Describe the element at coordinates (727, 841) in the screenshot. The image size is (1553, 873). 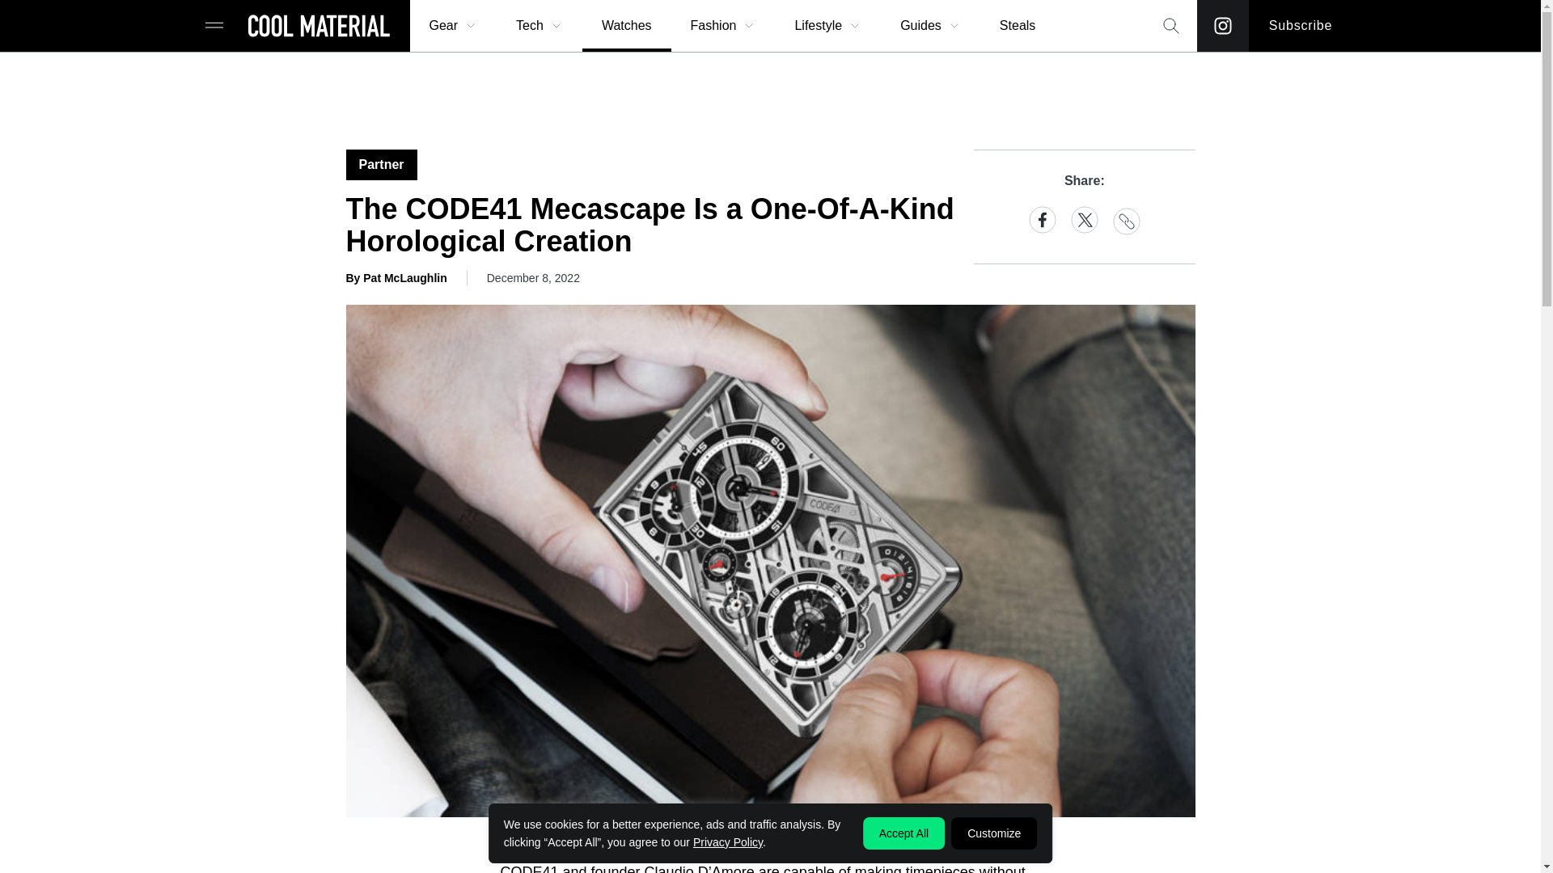
I see `Privacy Policy` at that location.